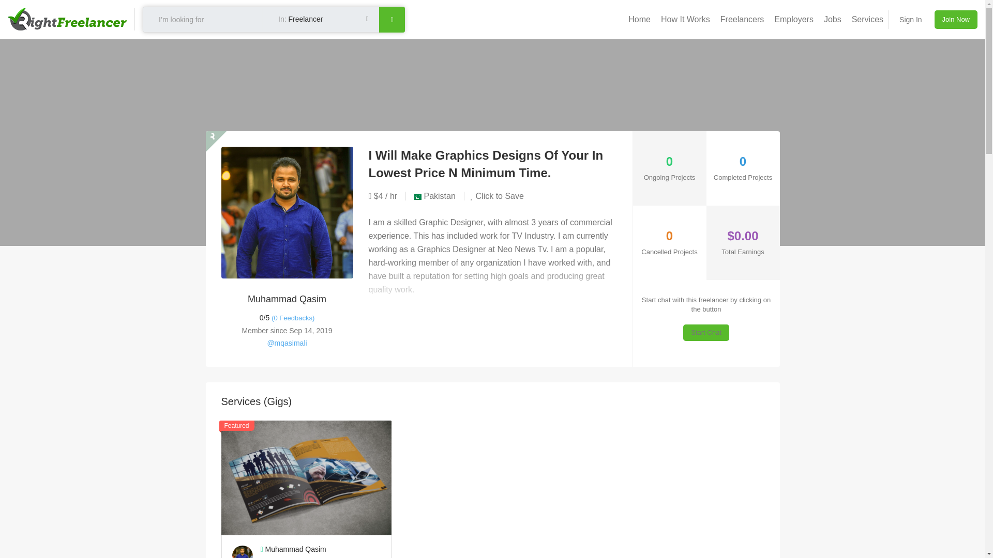 This screenshot has height=558, width=993. What do you see at coordinates (956, 20) in the screenshot?
I see `Join Now` at bounding box center [956, 20].